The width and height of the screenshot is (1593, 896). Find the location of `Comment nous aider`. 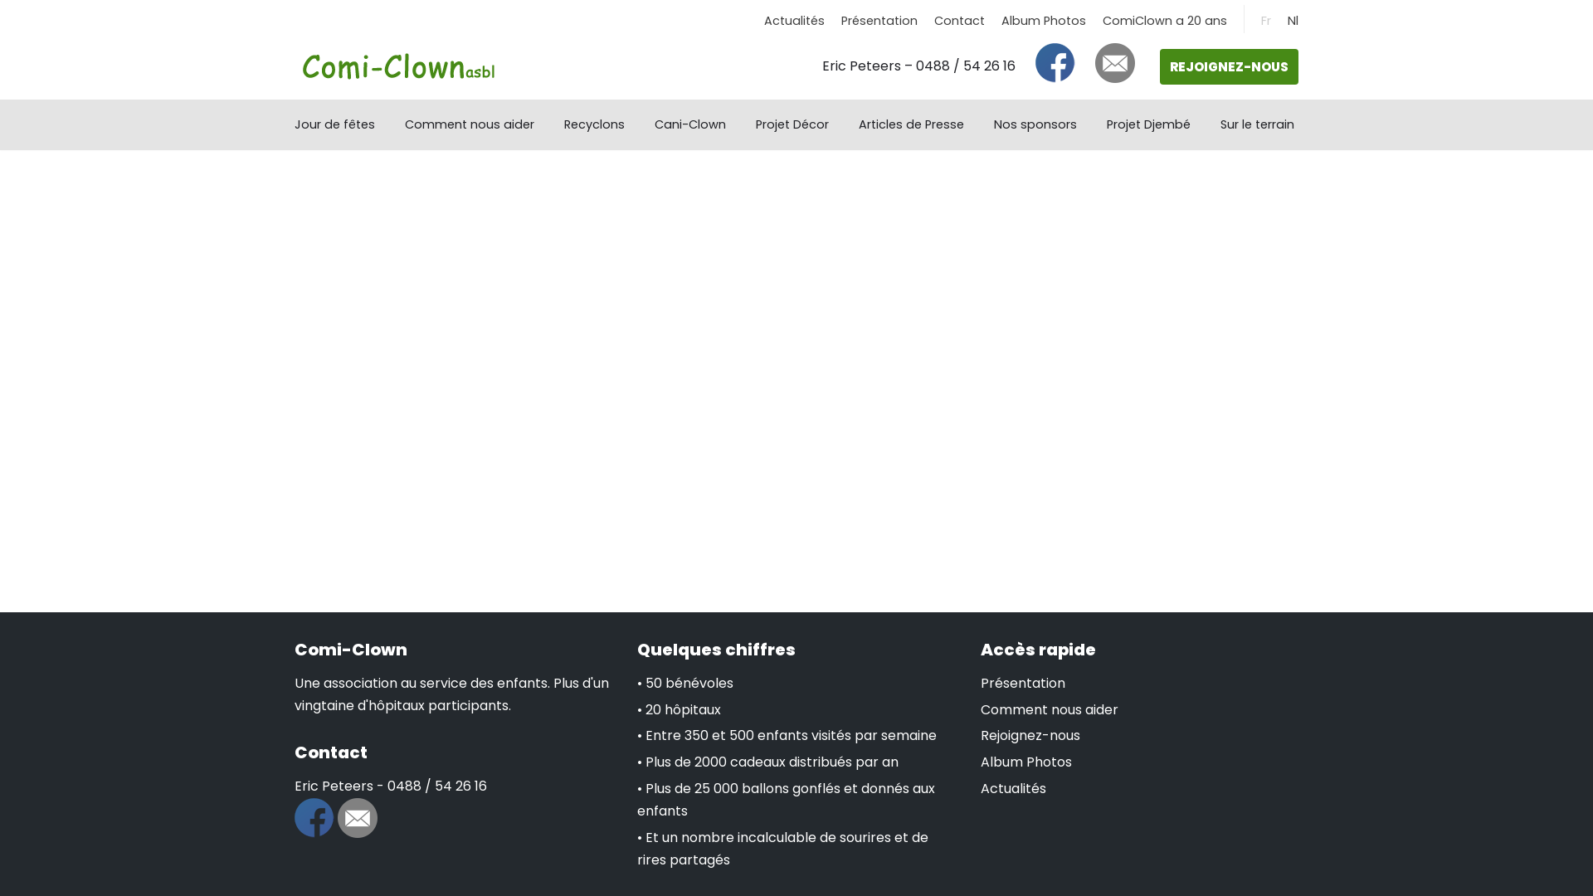

Comment nous aider is located at coordinates (1050, 710).